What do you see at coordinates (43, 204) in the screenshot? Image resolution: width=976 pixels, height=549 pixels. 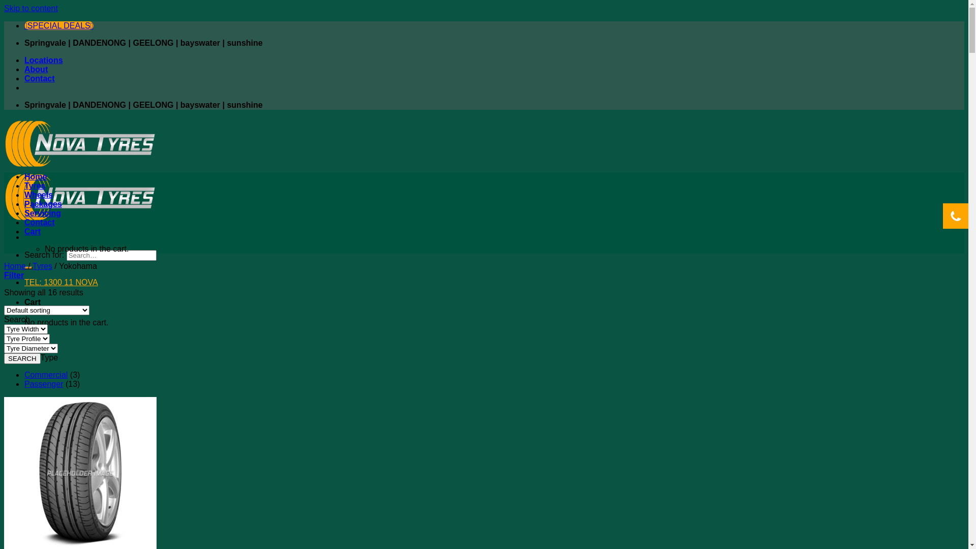 I see `Packages` at bounding box center [43, 204].